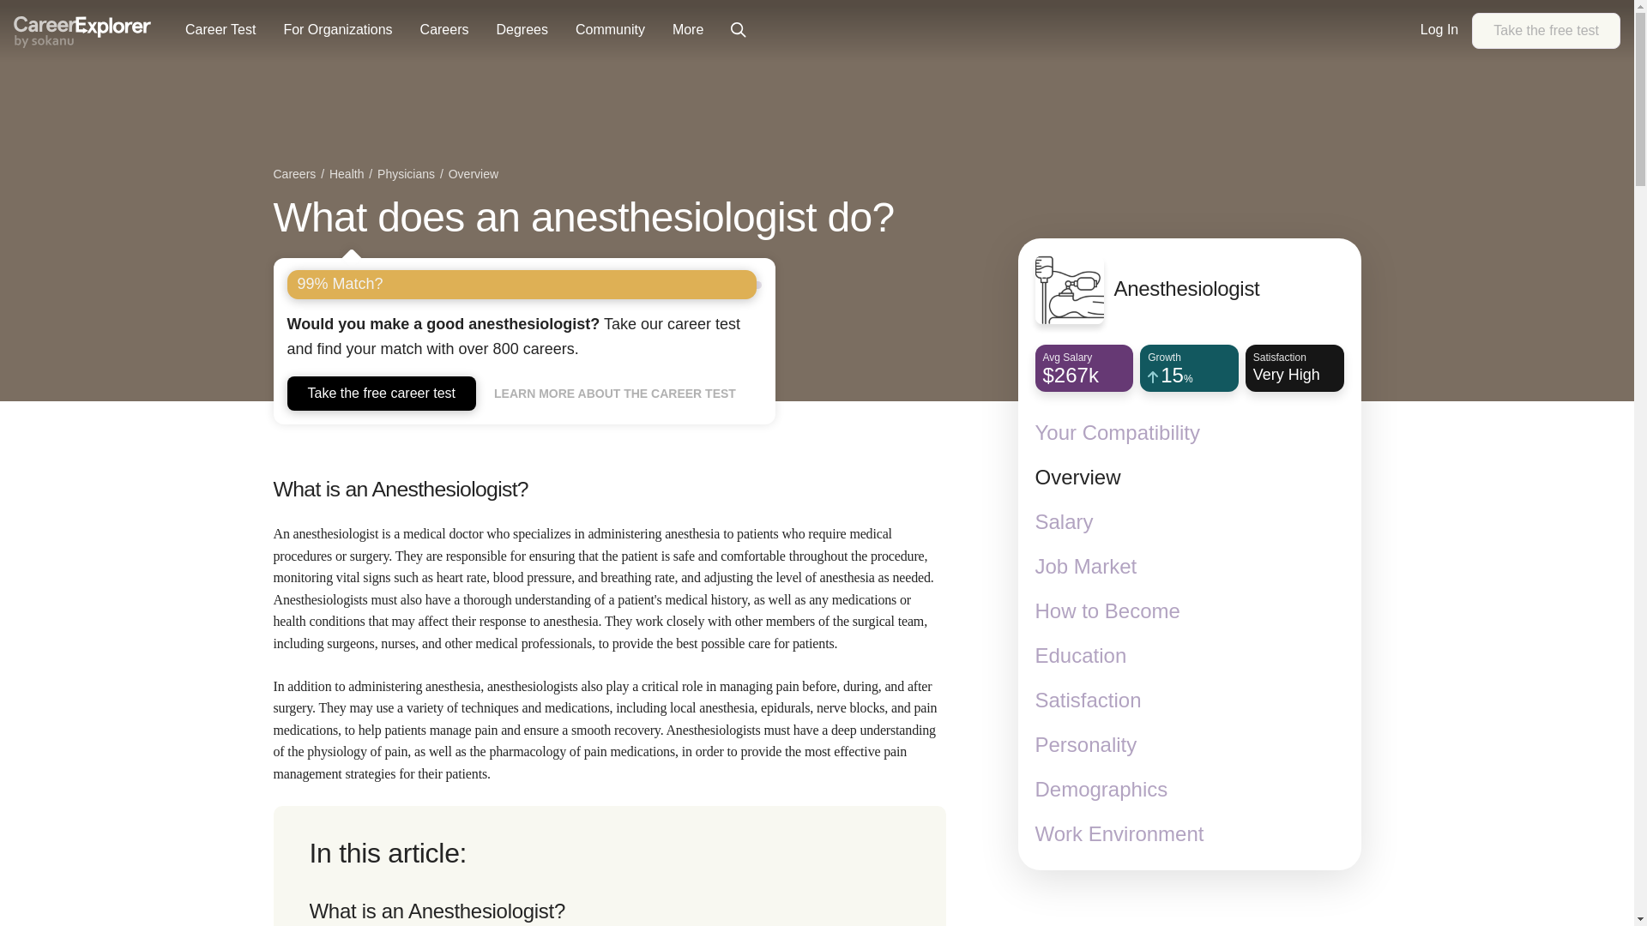 This screenshot has height=926, width=1647. What do you see at coordinates (610, 31) in the screenshot?
I see `Health` at bounding box center [610, 31].